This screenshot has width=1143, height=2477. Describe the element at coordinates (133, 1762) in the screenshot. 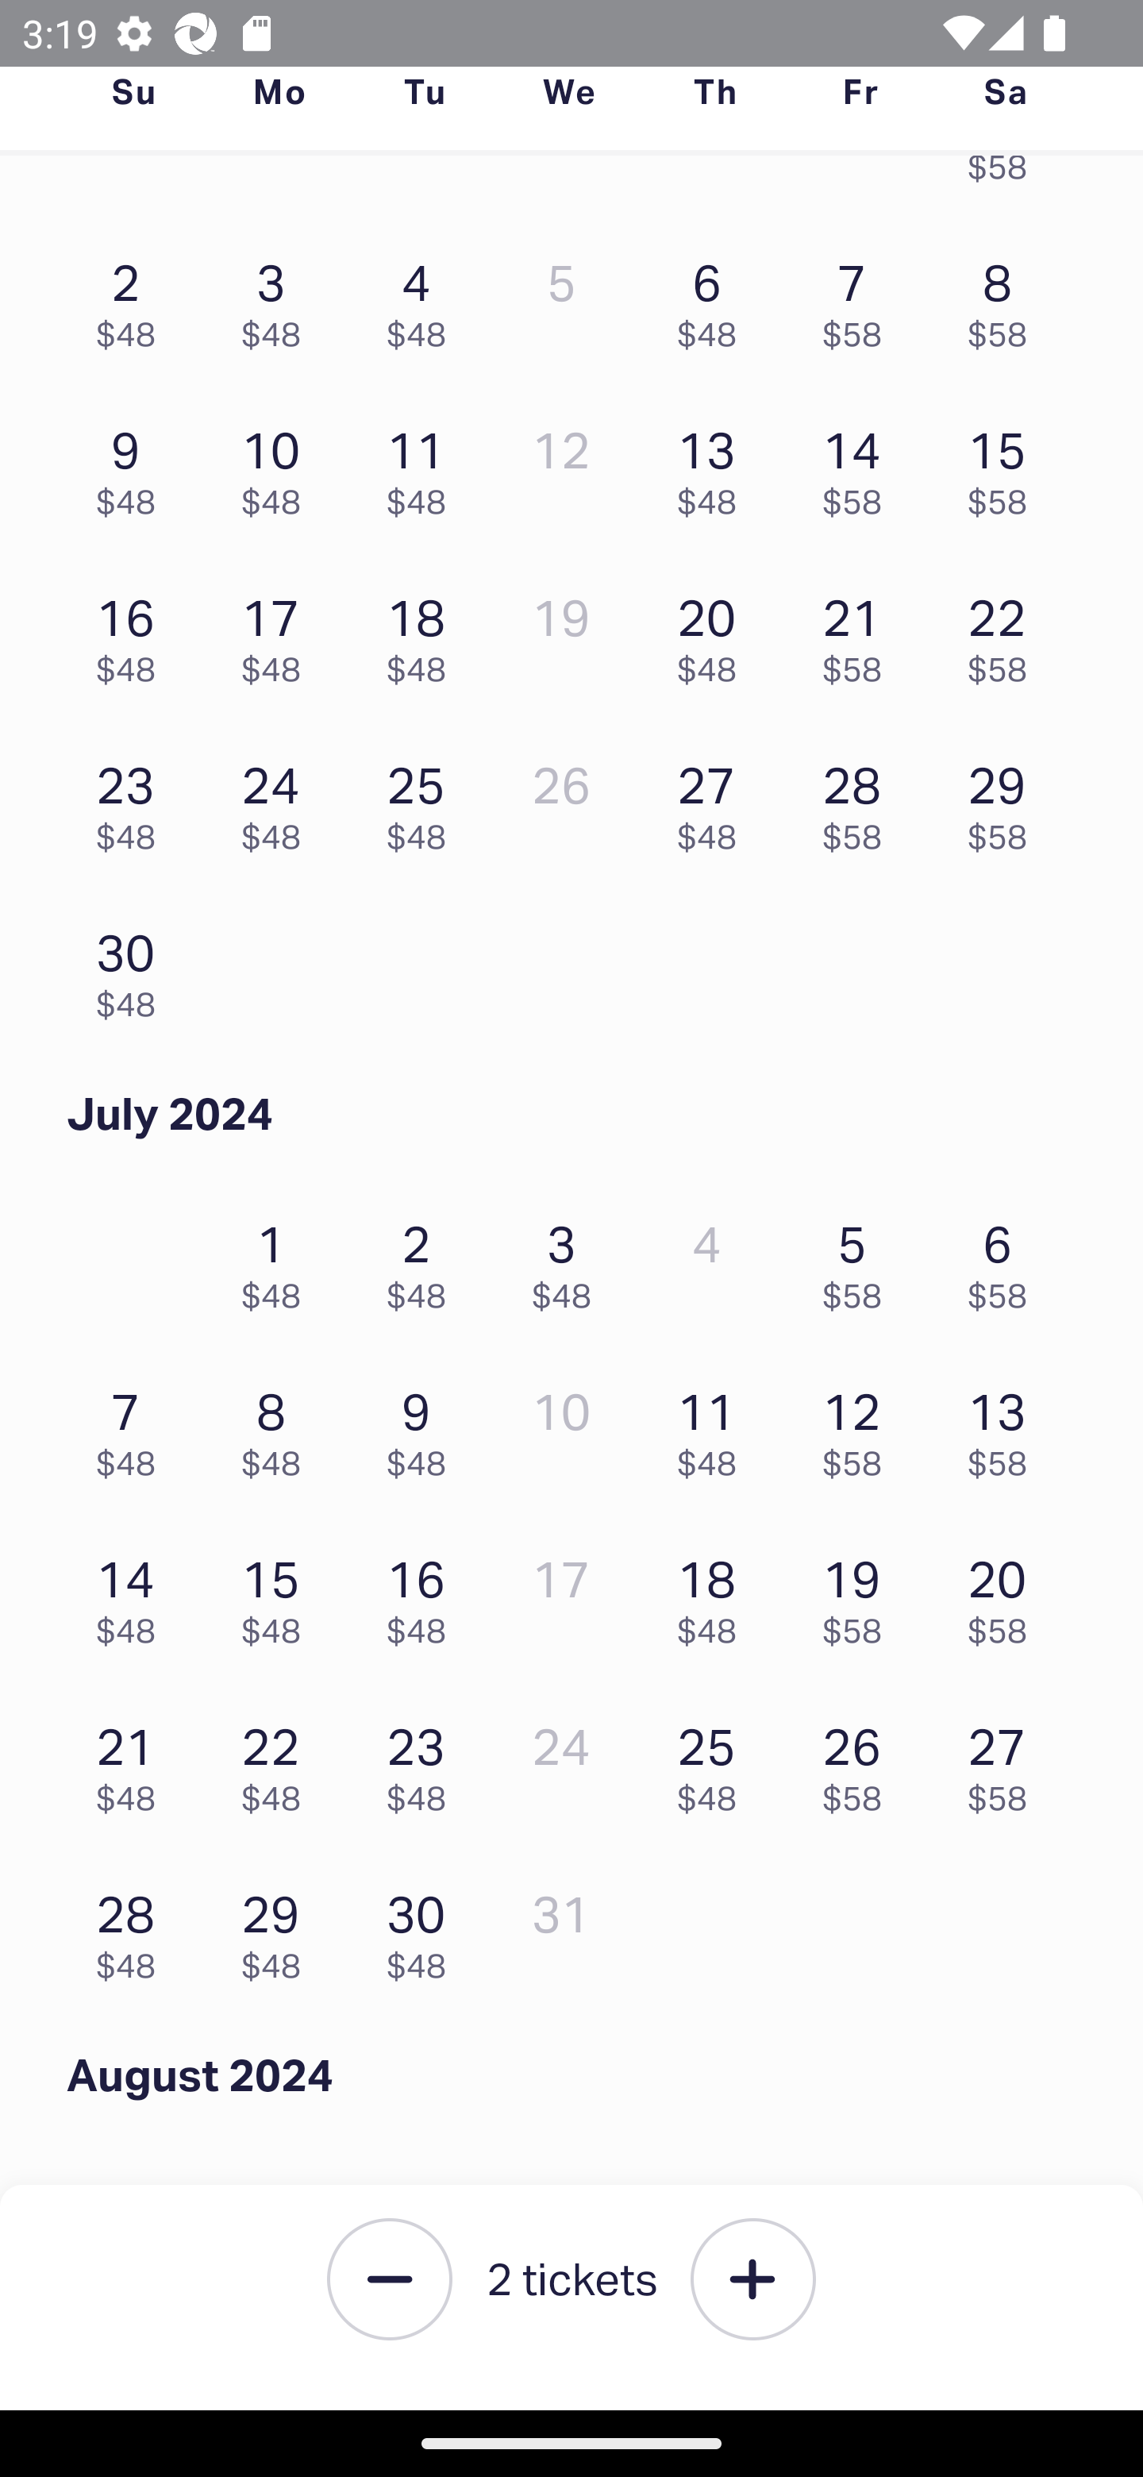

I see `21 $48` at that location.